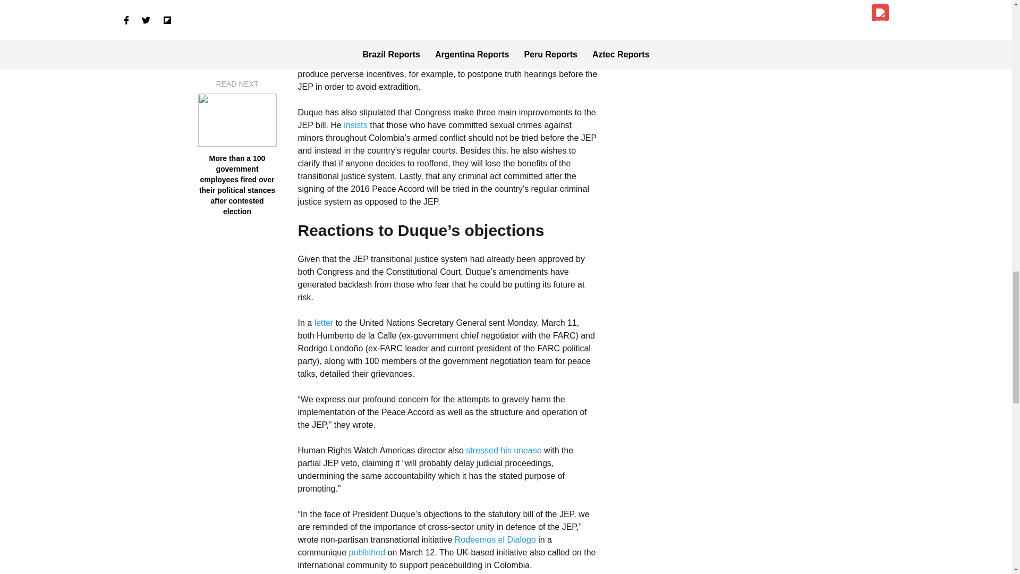 The width and height of the screenshot is (1020, 574). I want to click on Duque says,, so click(524, 61).